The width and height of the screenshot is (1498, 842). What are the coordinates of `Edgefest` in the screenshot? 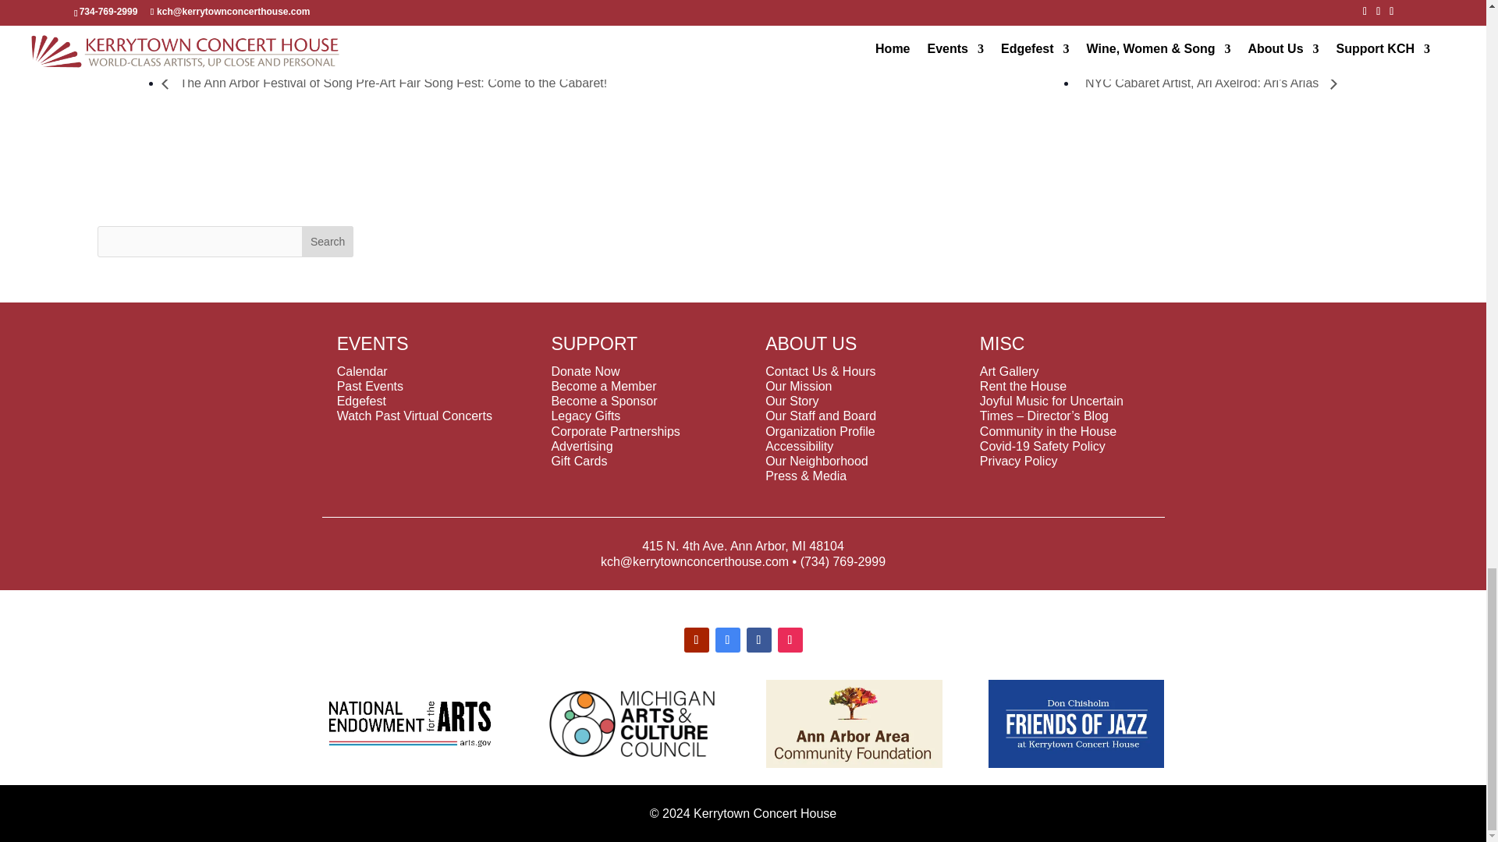 It's located at (362, 401).